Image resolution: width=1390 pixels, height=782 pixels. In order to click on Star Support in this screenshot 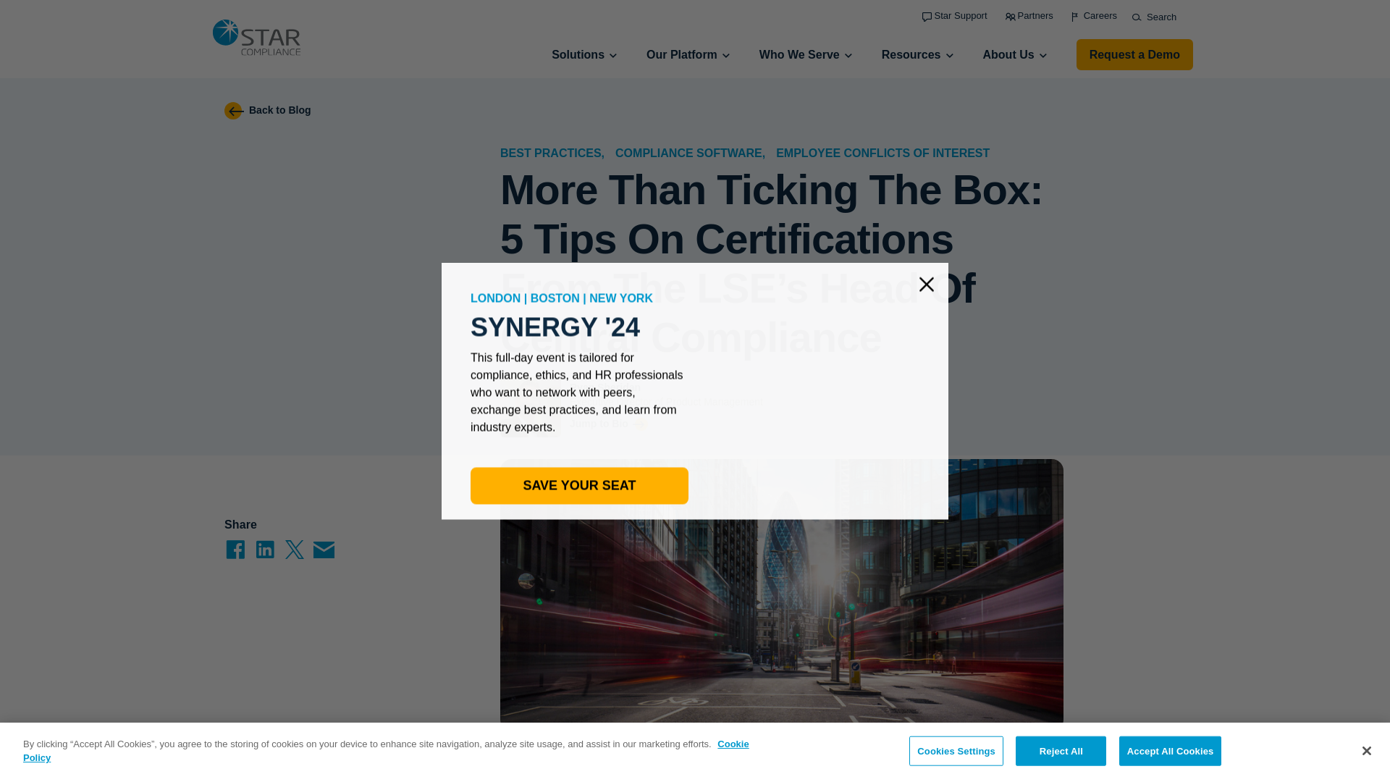, I will do `click(954, 16)`.